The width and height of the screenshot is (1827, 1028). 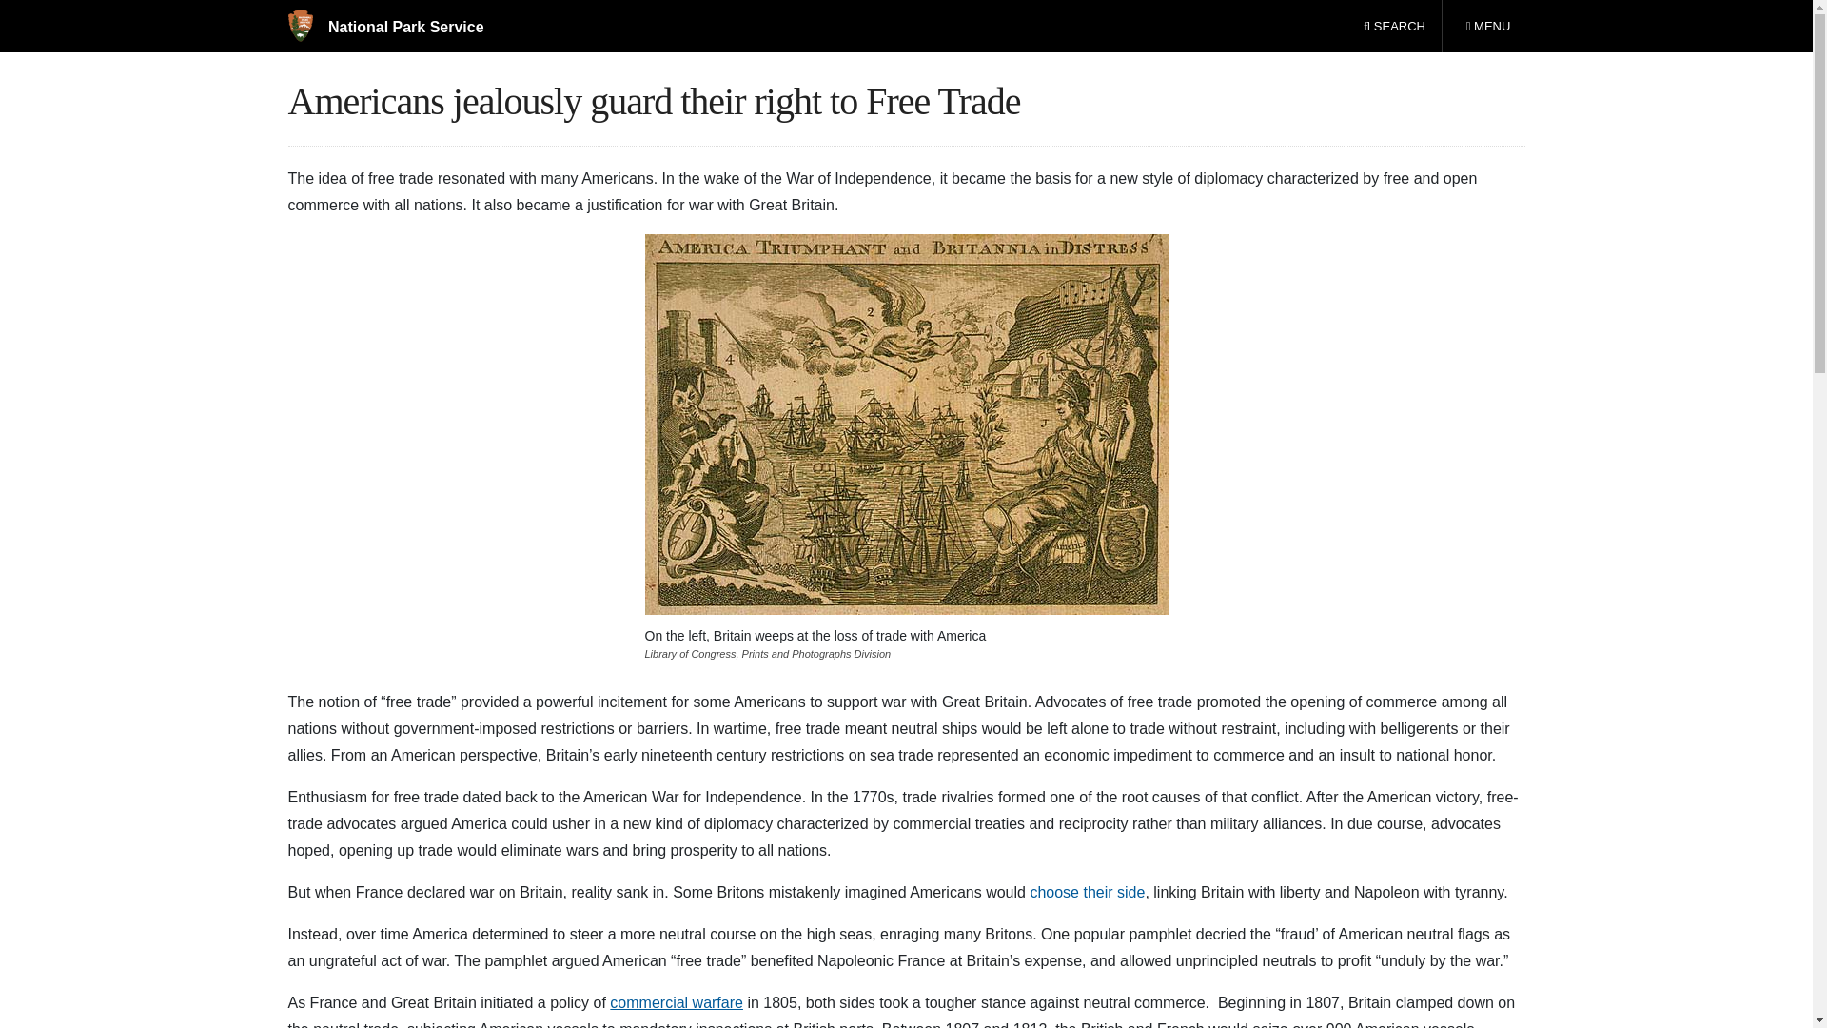 I want to click on SEARCH, so click(x=1487, y=27).